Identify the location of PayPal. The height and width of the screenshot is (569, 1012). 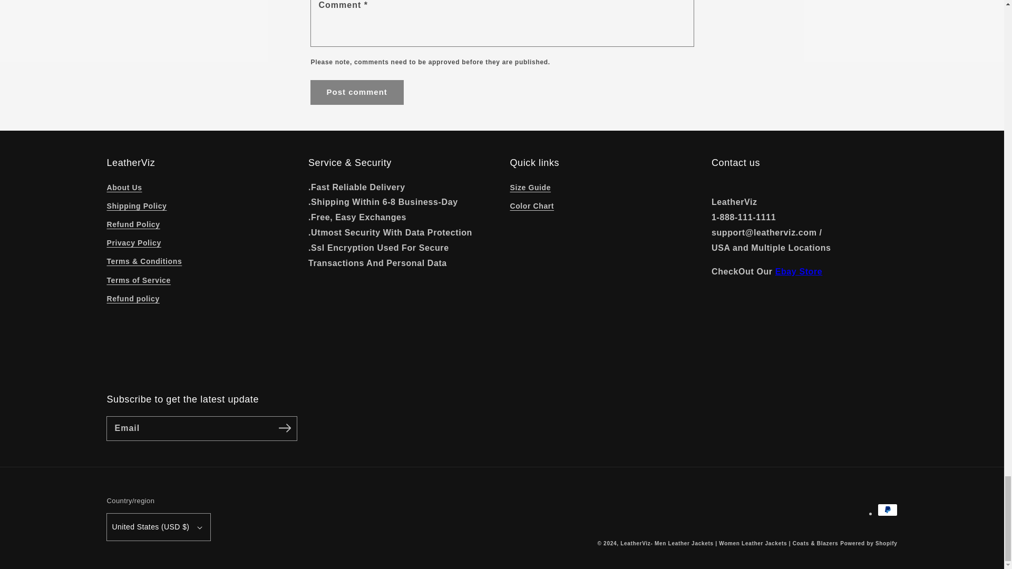
(887, 509).